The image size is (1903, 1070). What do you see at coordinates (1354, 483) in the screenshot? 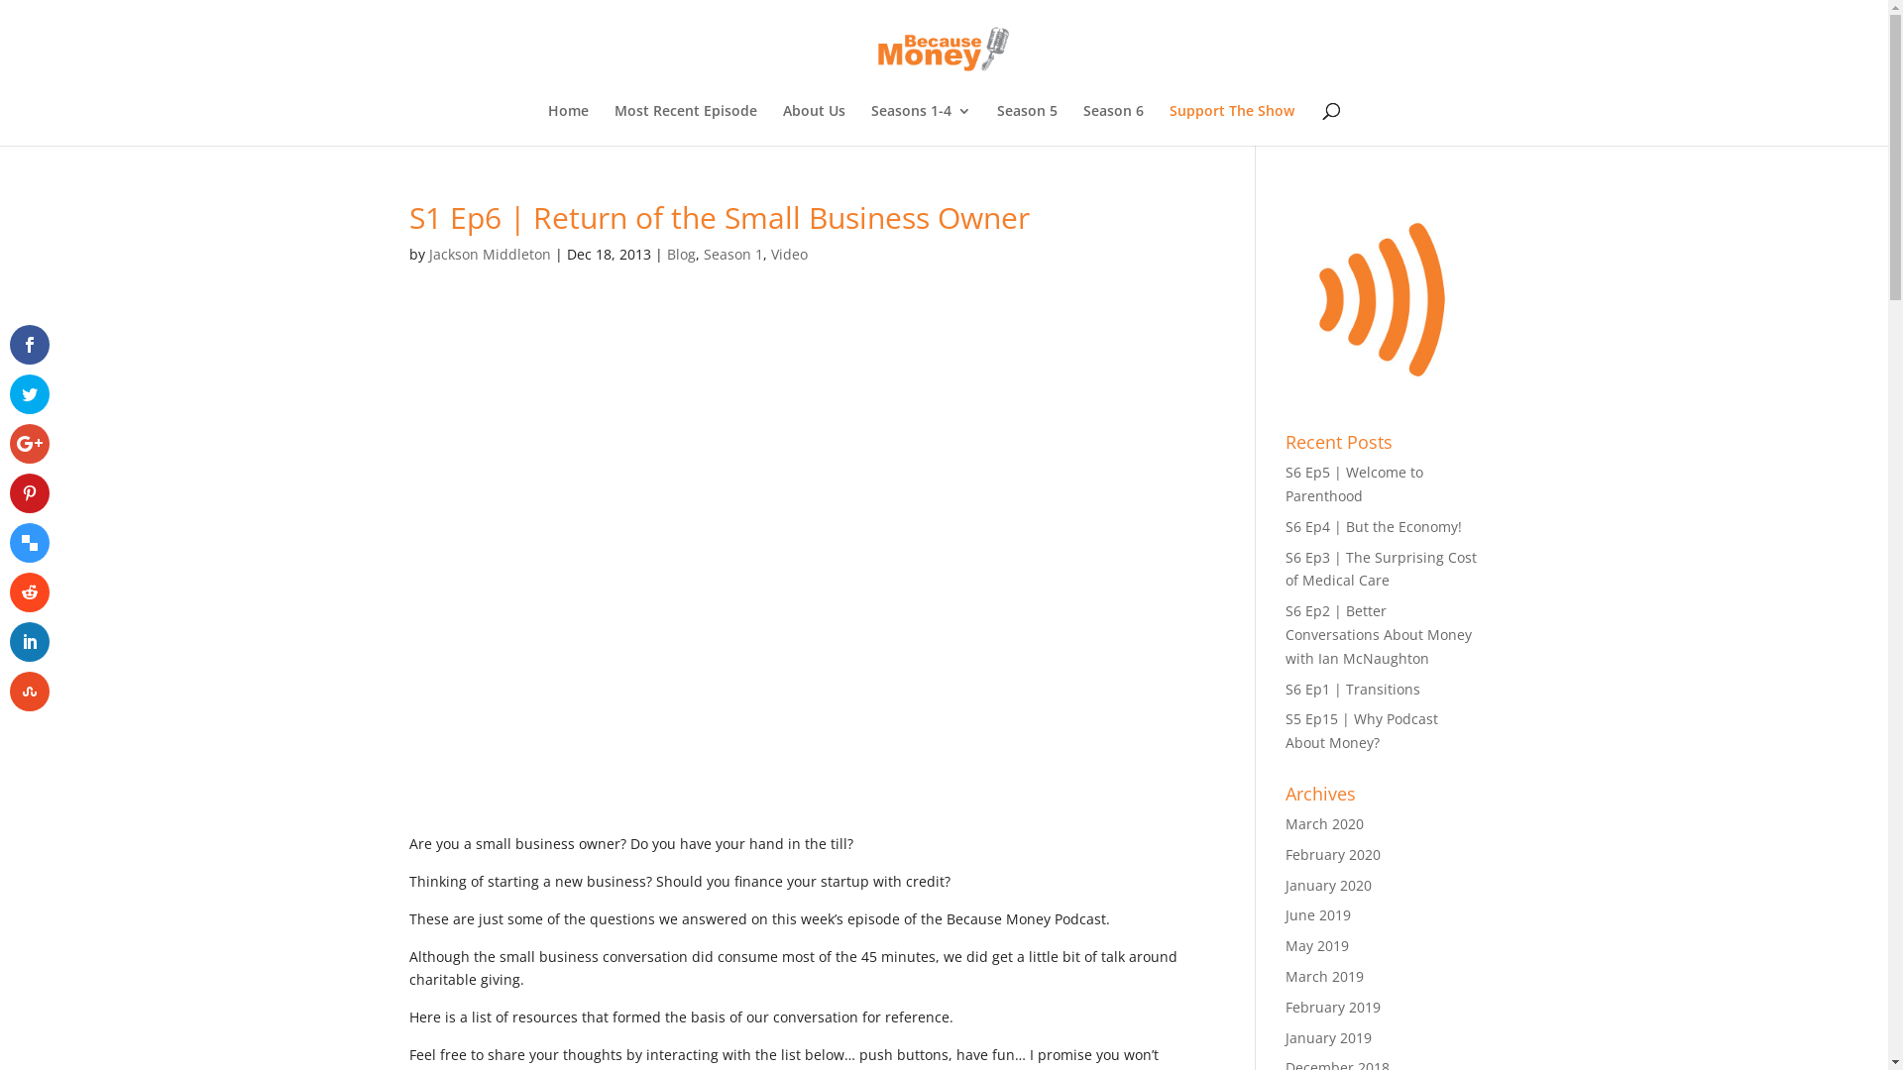
I see `S6 Ep5 | Welcome to Parenthood` at bounding box center [1354, 483].